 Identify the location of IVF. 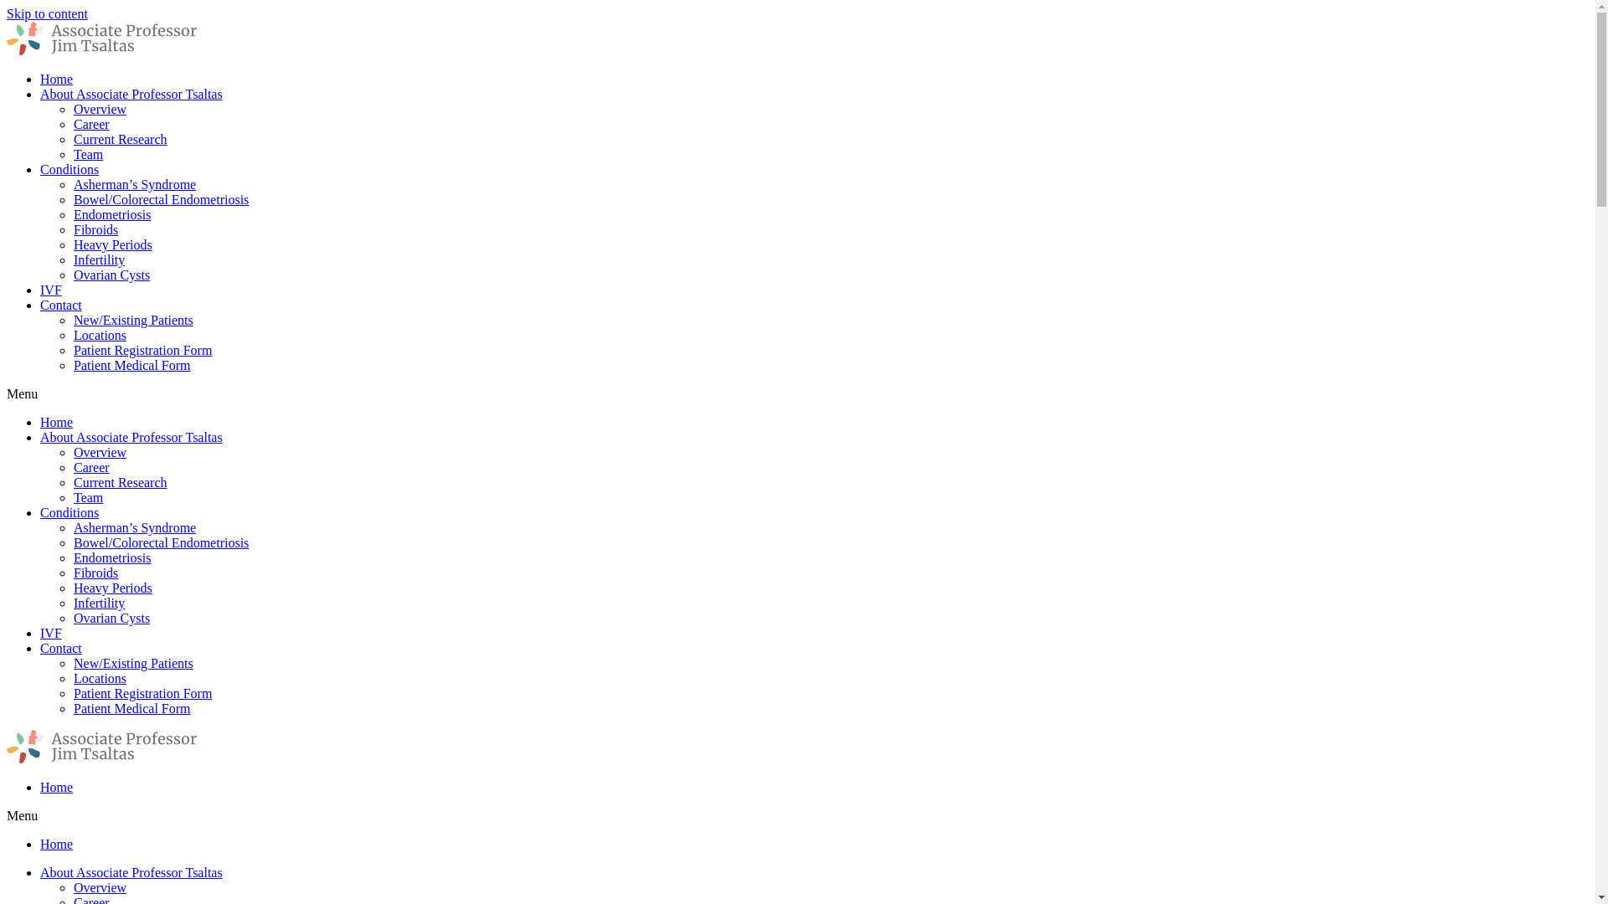
(51, 290).